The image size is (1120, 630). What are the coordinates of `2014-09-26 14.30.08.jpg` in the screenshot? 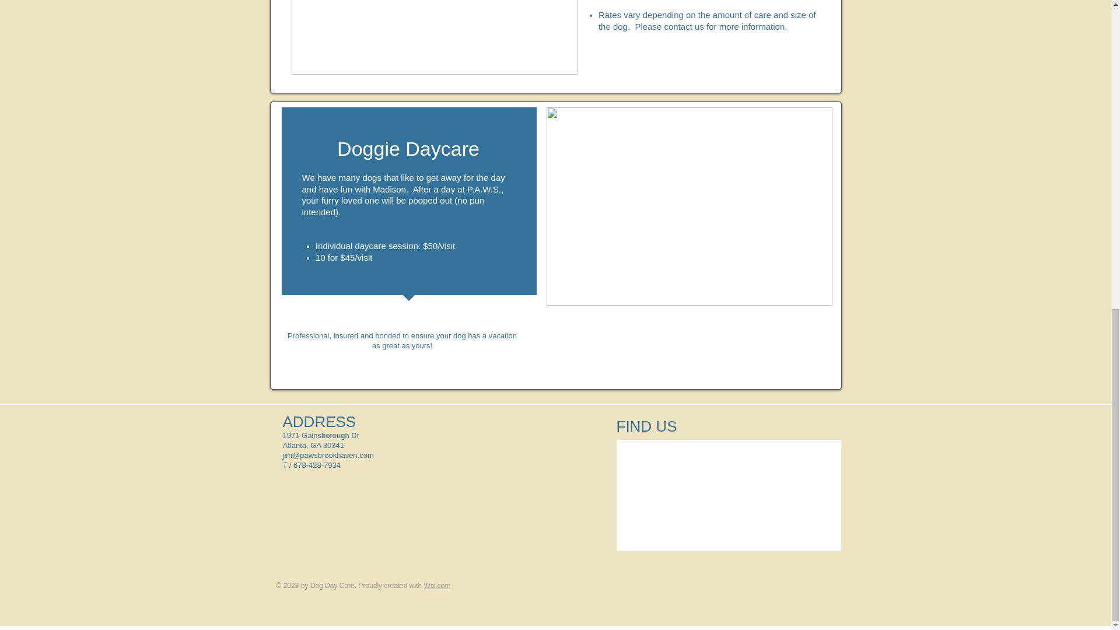 It's located at (689, 206).